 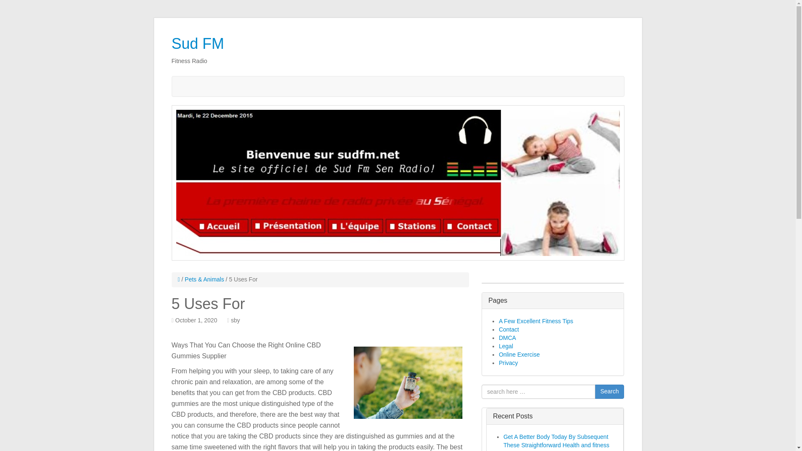 I want to click on Online Exercise, so click(x=519, y=355).